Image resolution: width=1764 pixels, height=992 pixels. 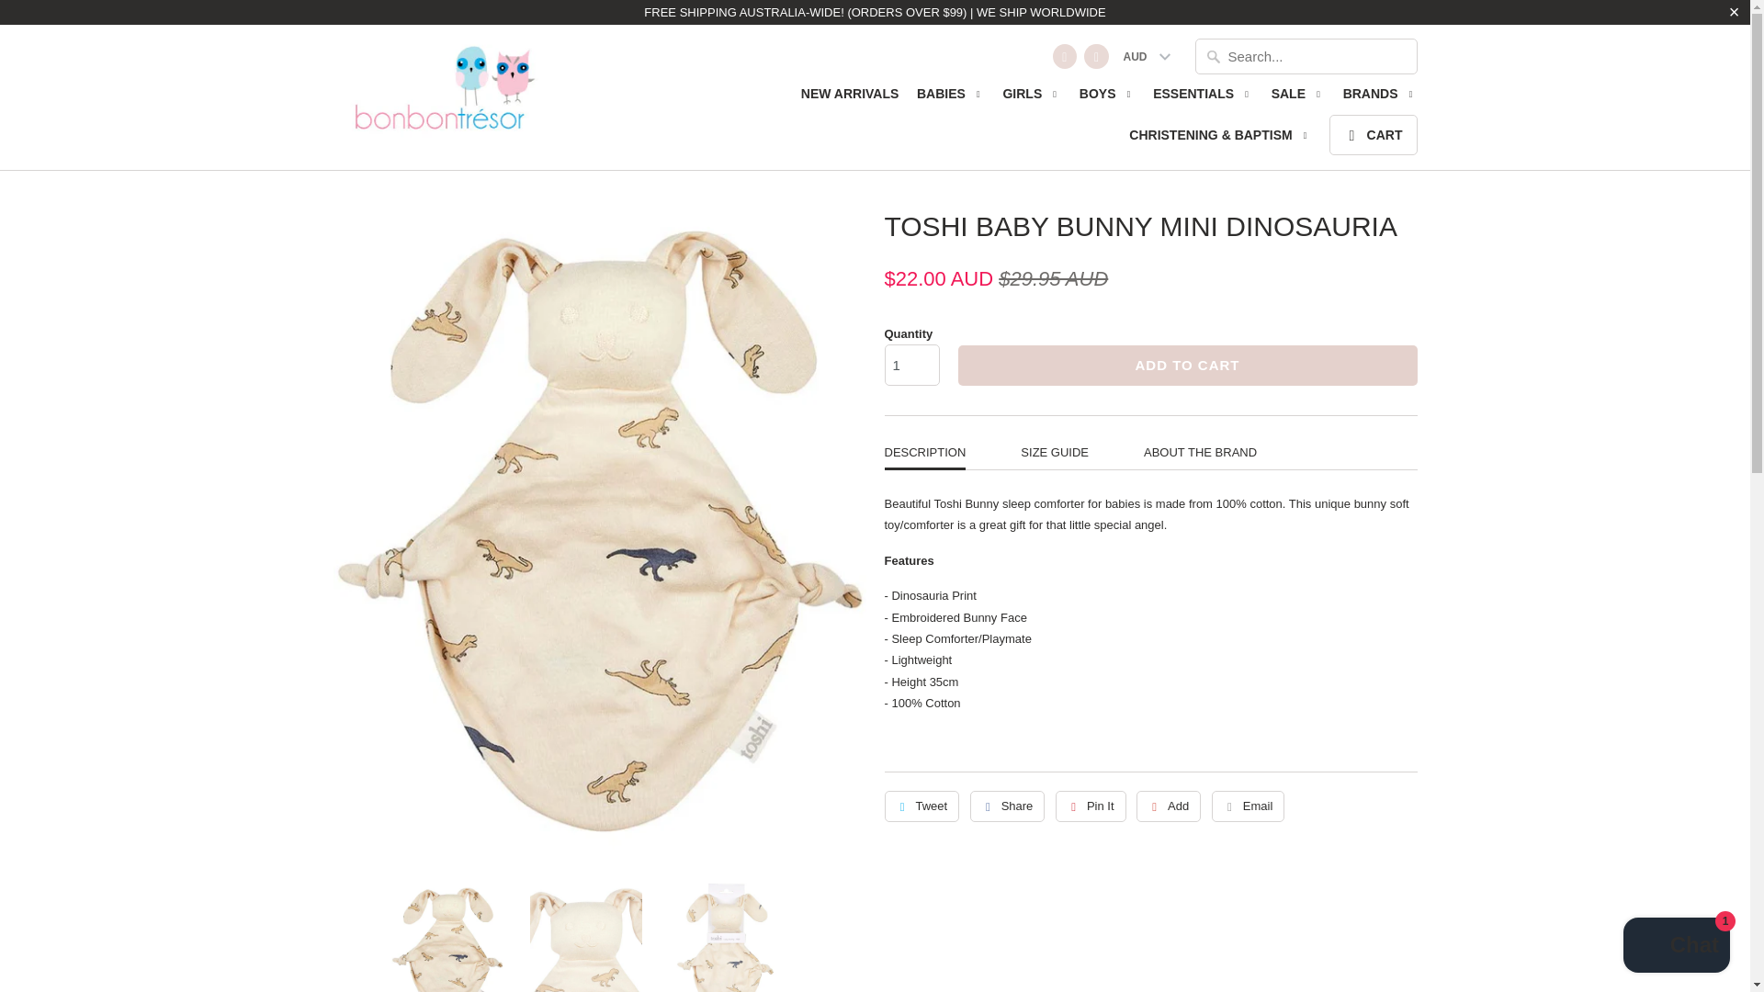 I want to click on ESSENTIALS, so click(x=1203, y=99).